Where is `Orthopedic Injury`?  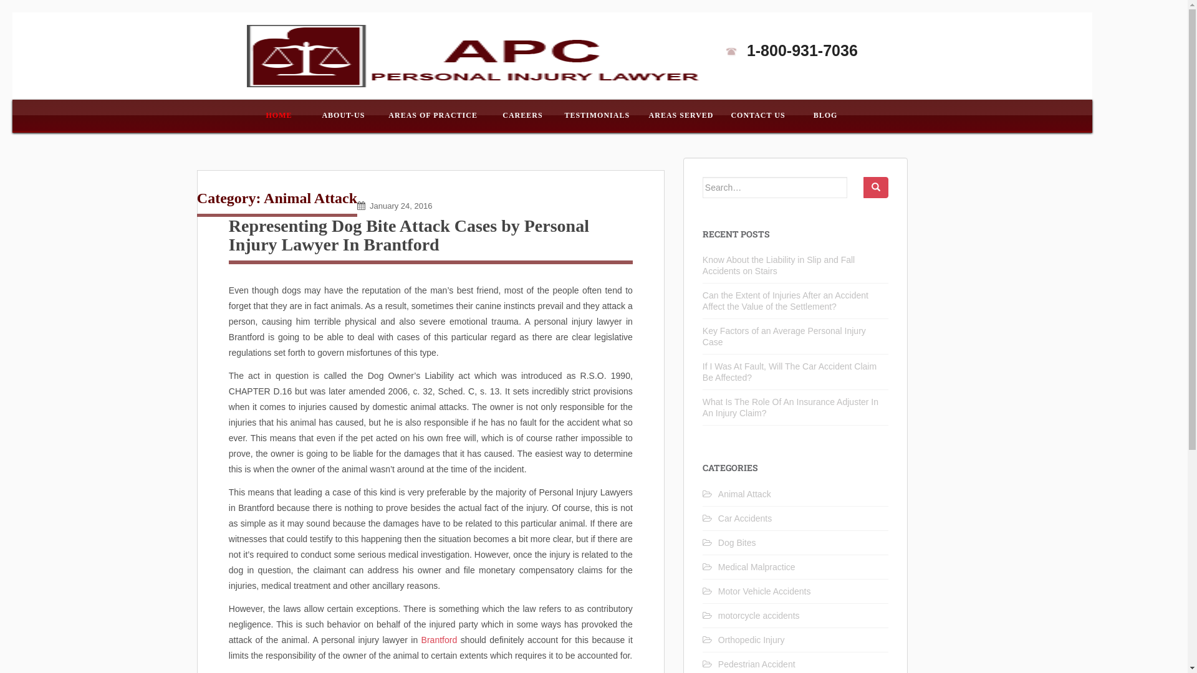
Orthopedic Injury is located at coordinates (752, 640).